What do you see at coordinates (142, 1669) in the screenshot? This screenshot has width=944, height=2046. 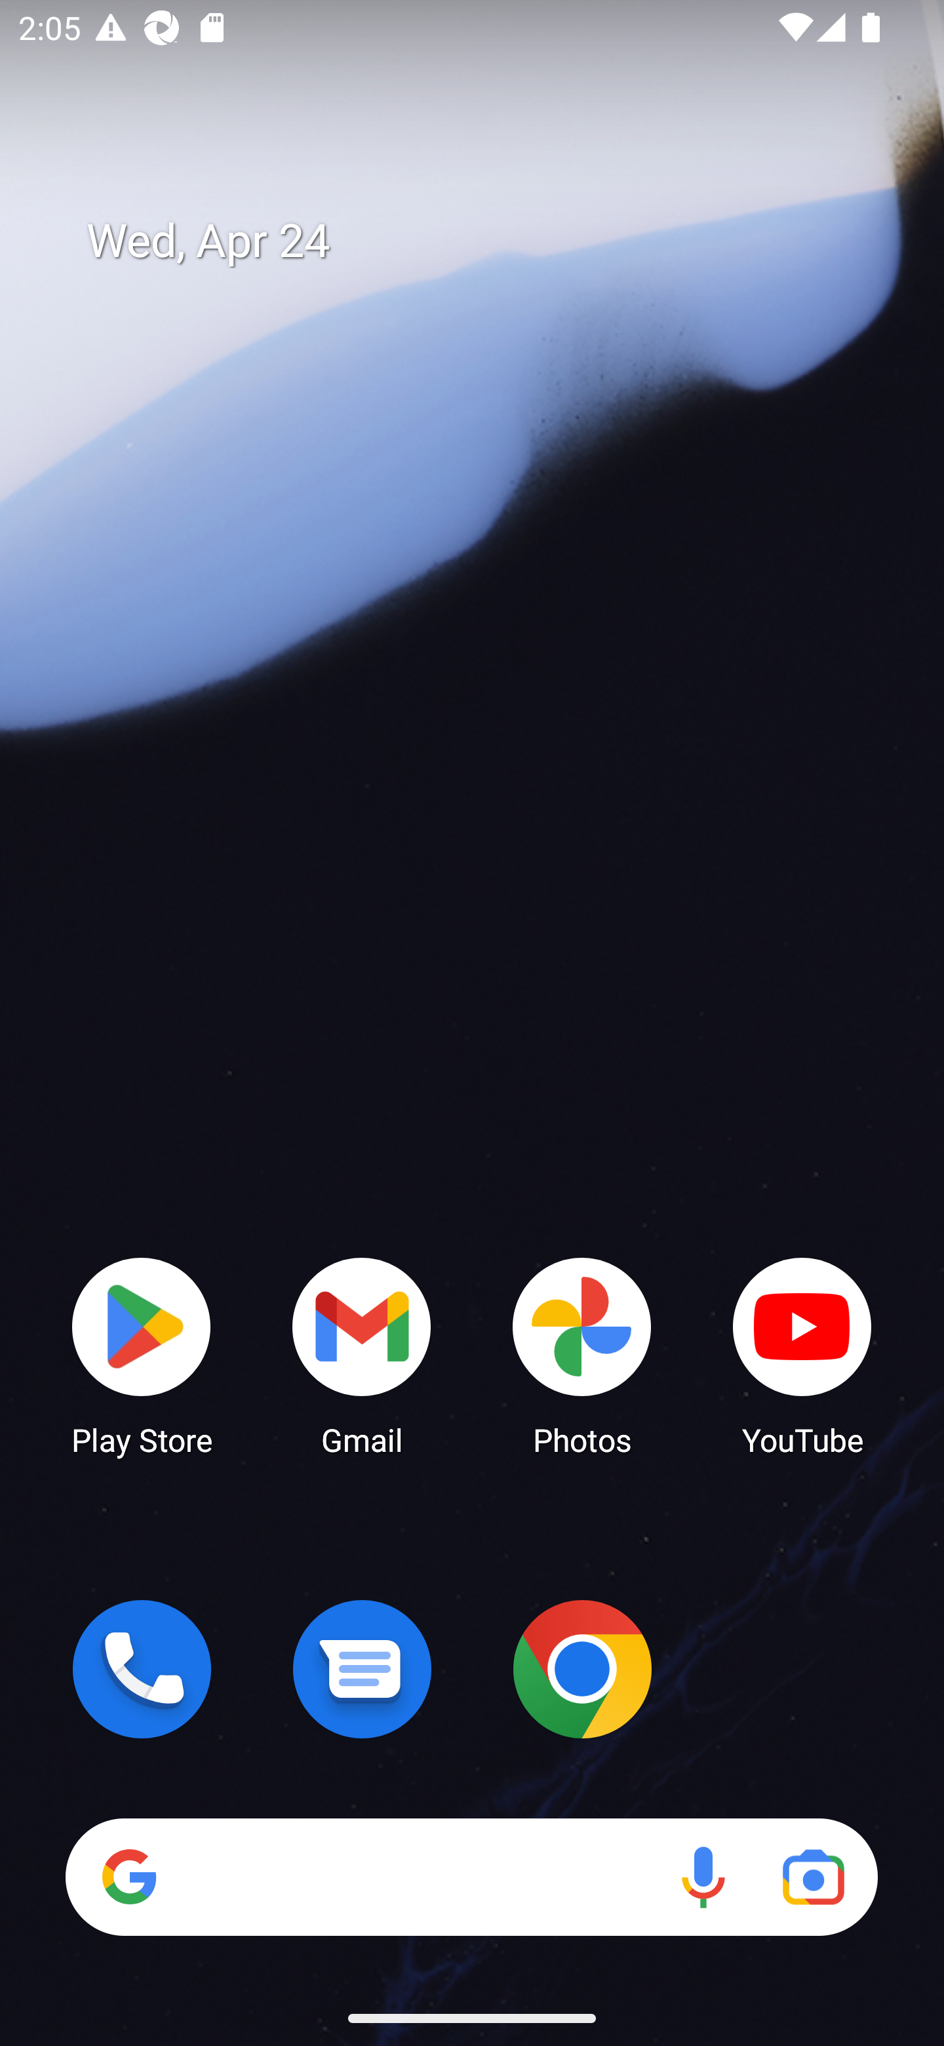 I see `Phone` at bounding box center [142, 1669].